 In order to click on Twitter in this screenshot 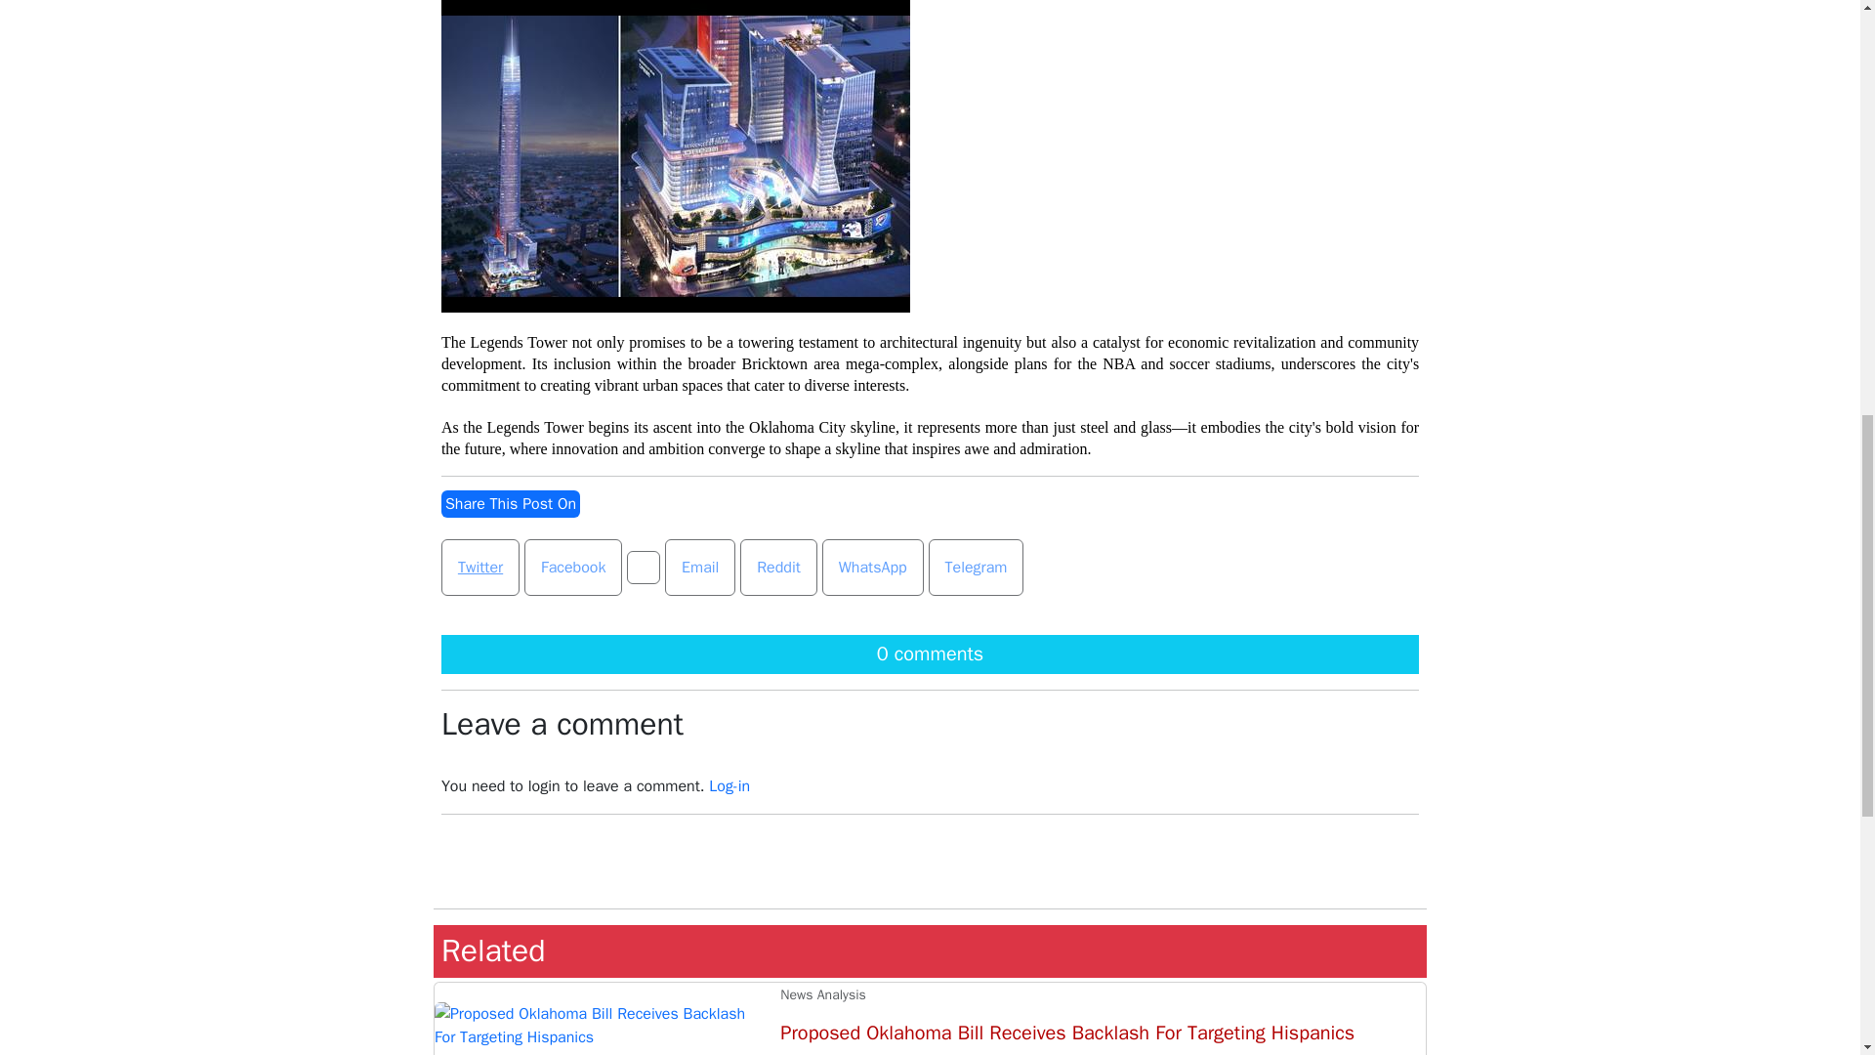, I will do `click(479, 567)`.